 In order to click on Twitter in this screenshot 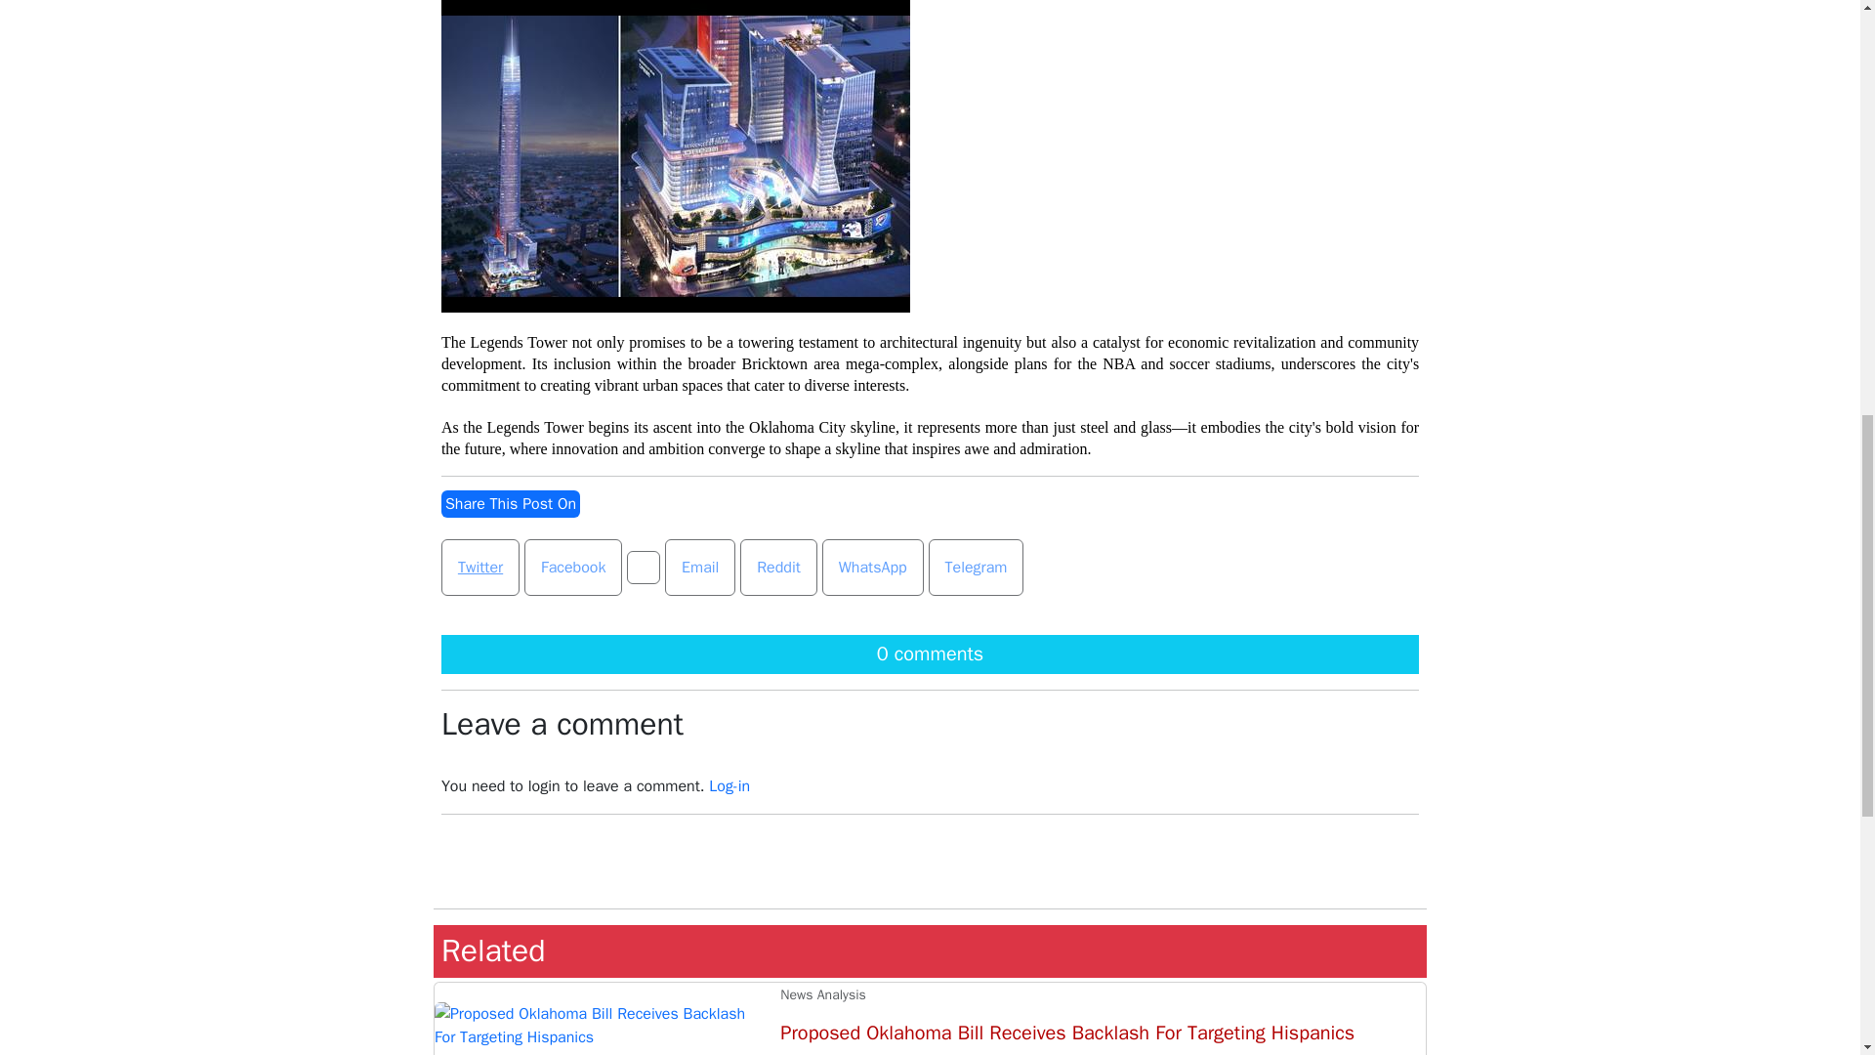, I will do `click(479, 567)`.